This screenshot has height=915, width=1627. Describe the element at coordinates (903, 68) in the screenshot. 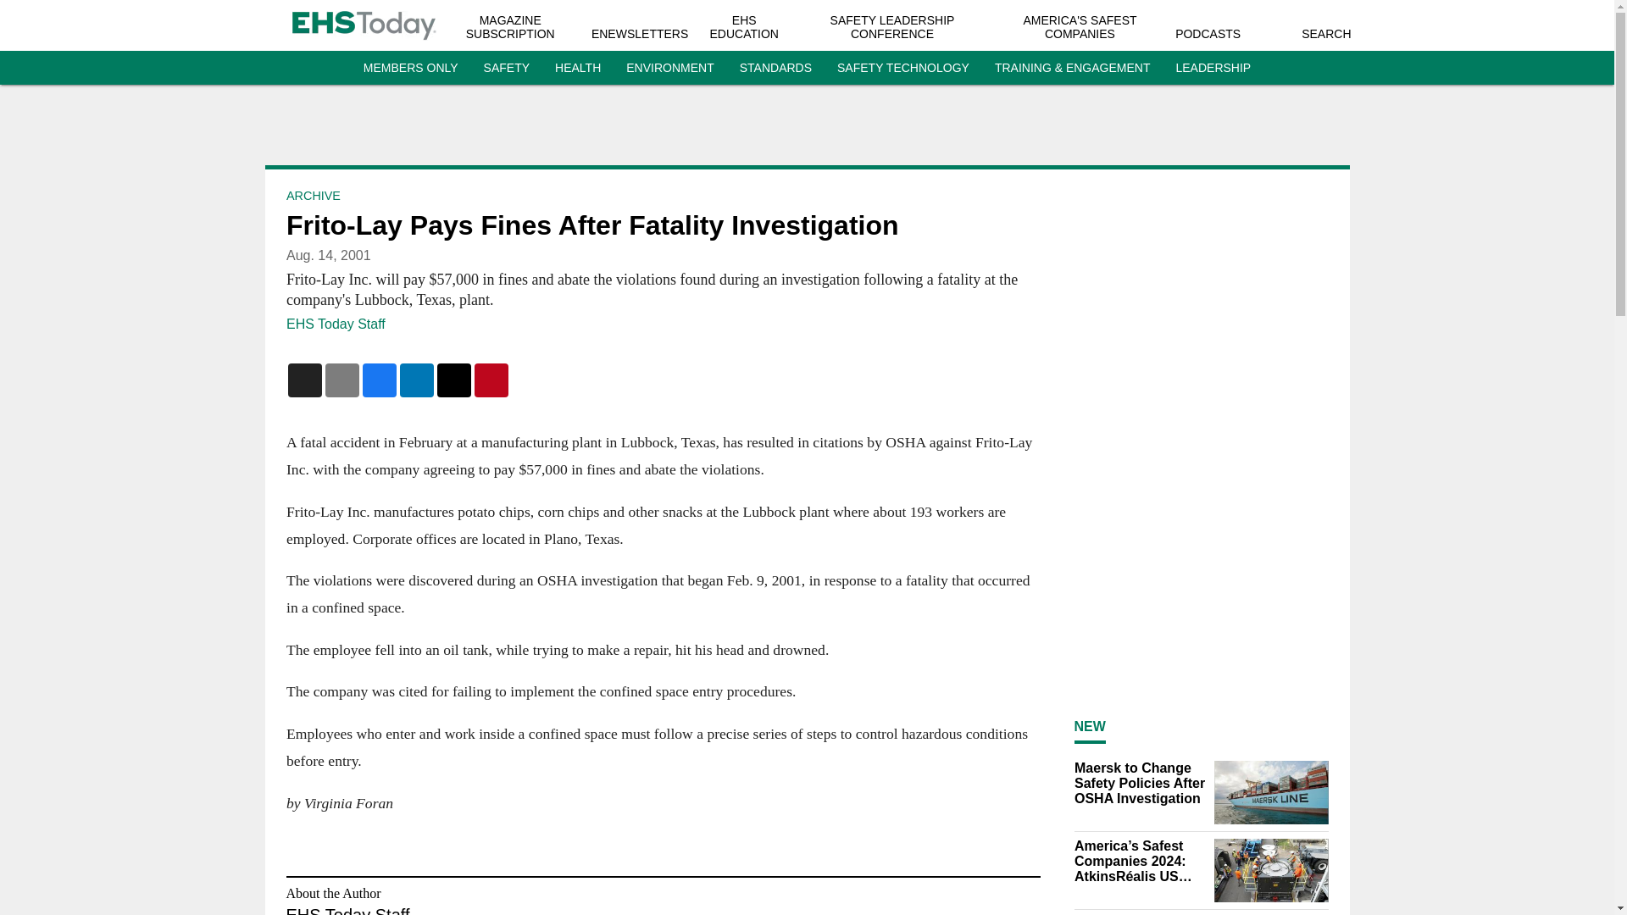

I see `SAFETY TECHNOLOGY` at that location.